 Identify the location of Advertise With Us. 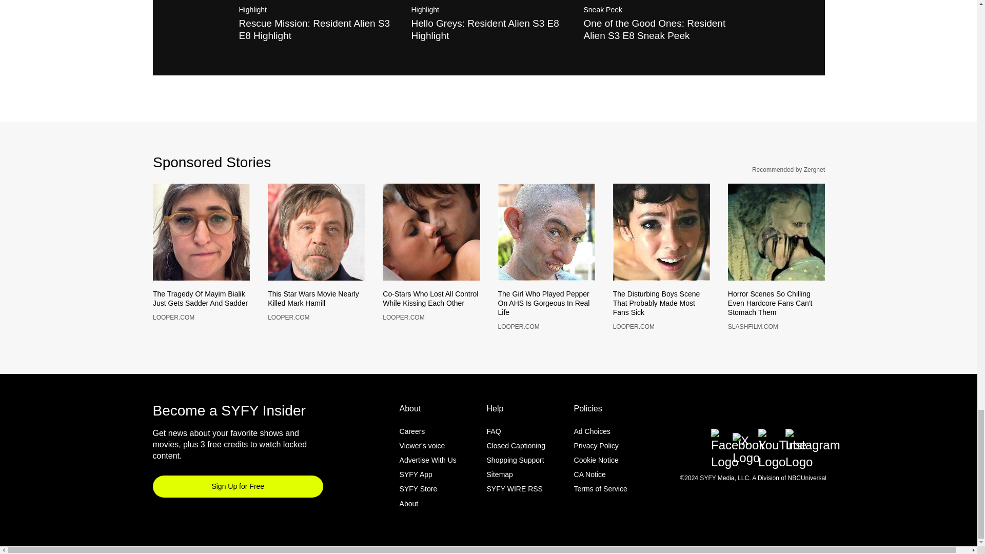
(428, 477).